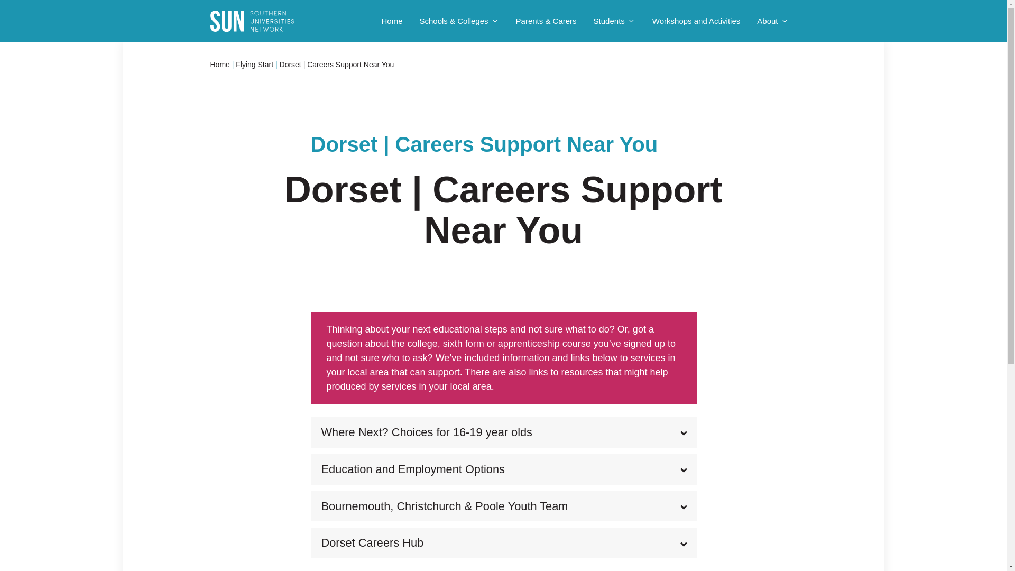  Describe the element at coordinates (503, 542) in the screenshot. I see `Dorset Careers Hub` at that location.